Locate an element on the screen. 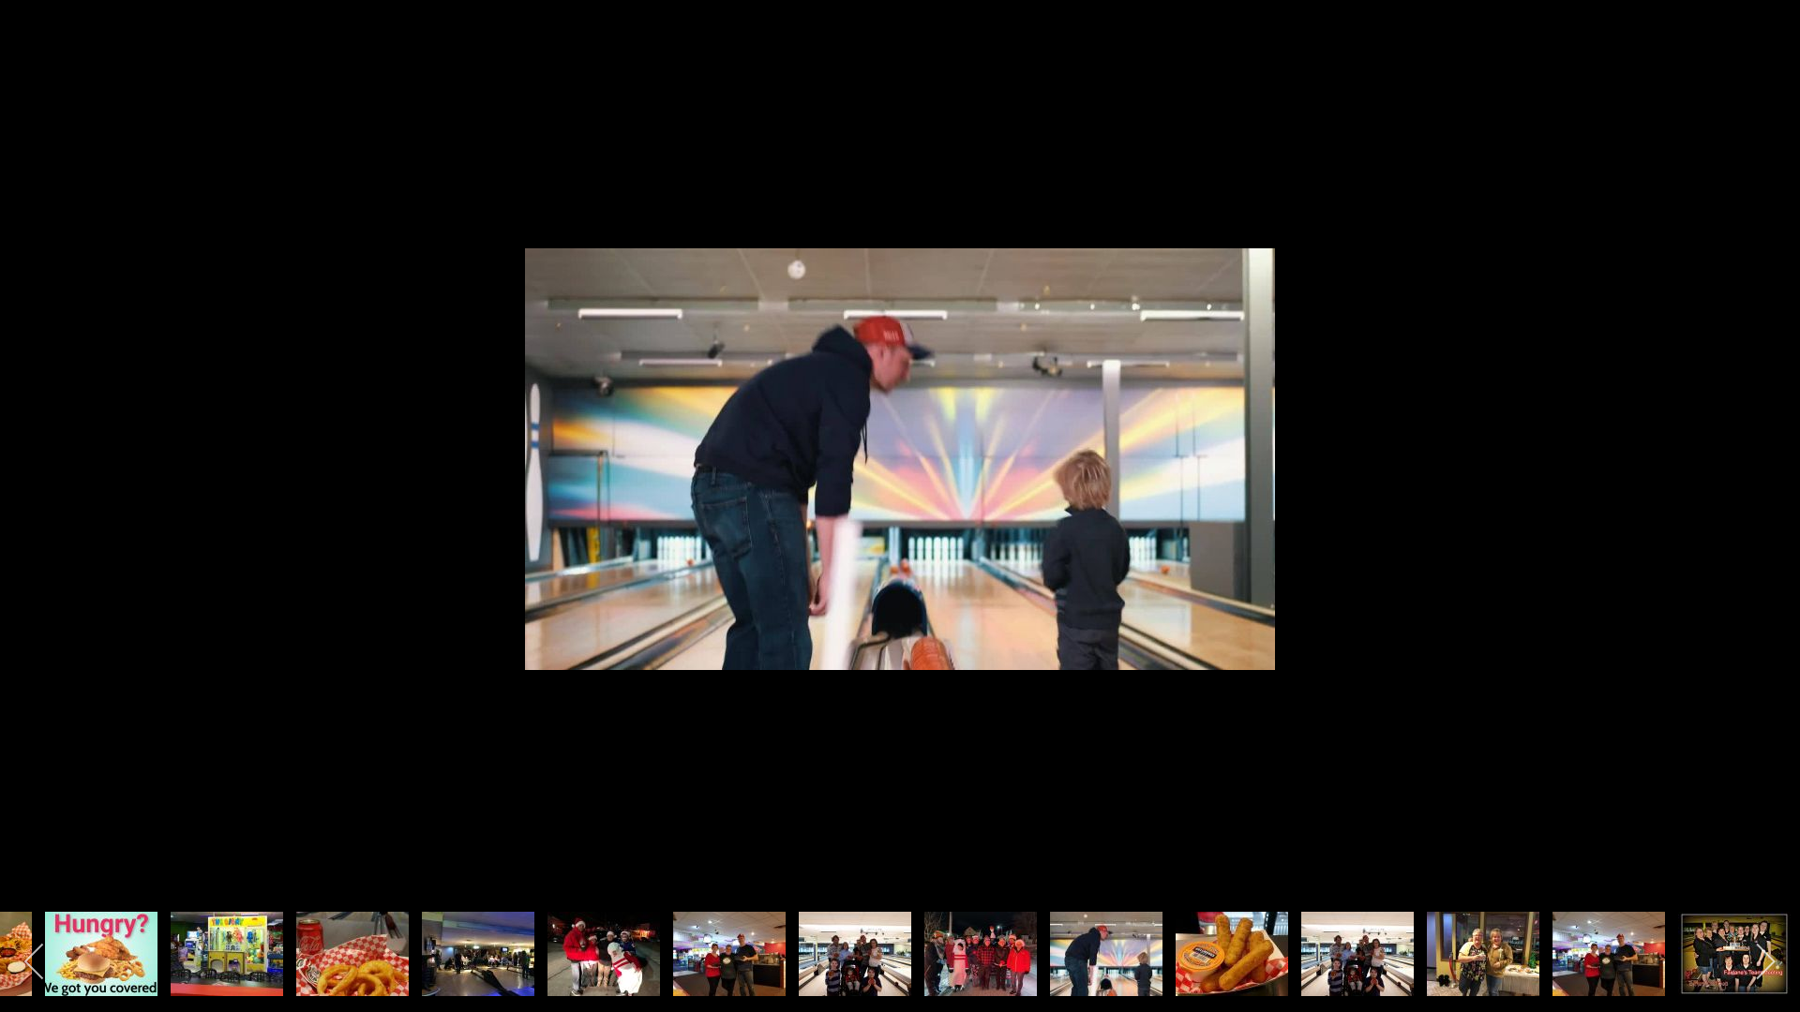 This screenshot has height=1012, width=1800. bathurst31 is located at coordinates (450, 654).